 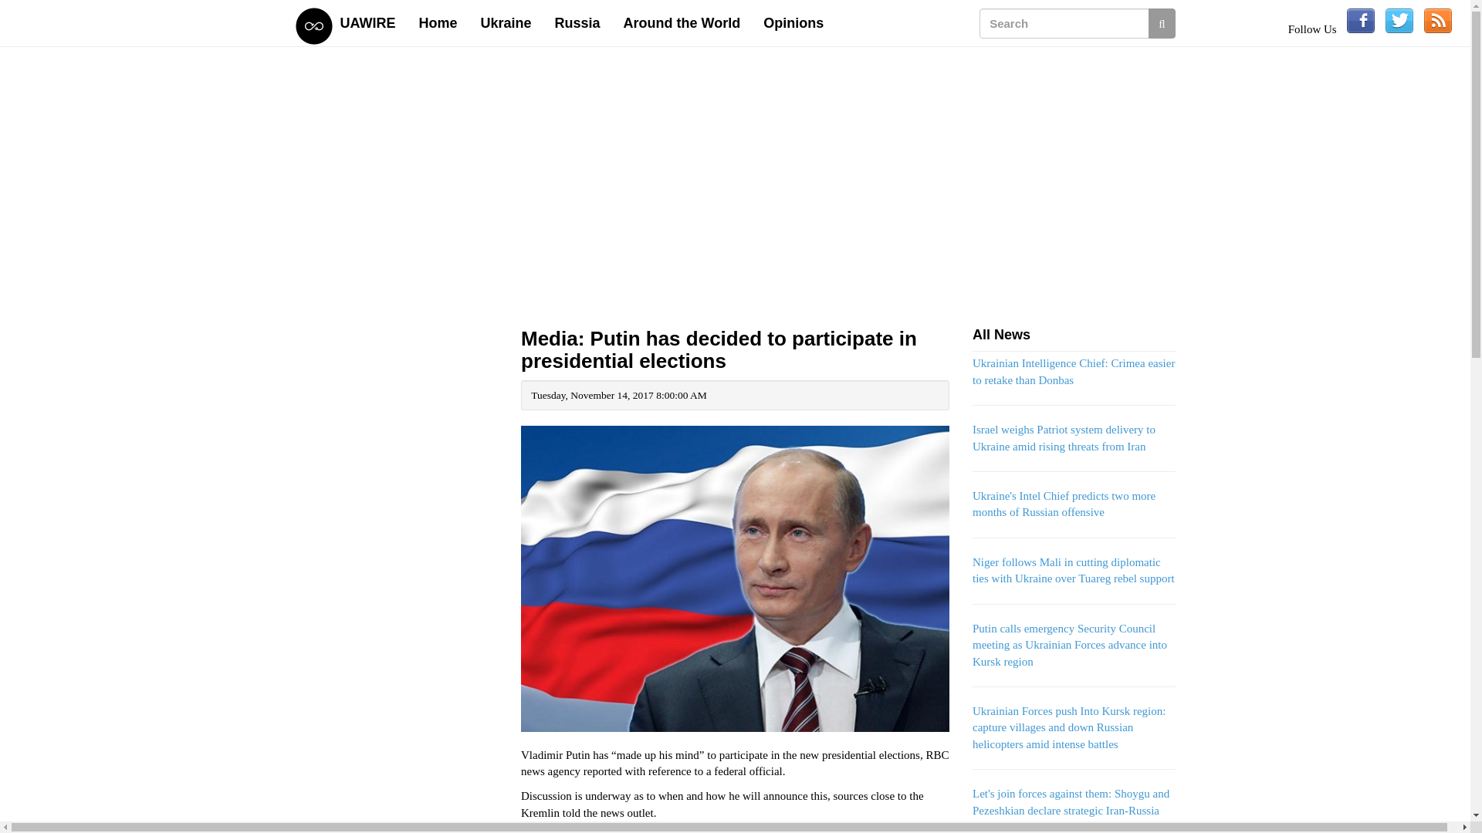 What do you see at coordinates (1361, 20) in the screenshot?
I see `Follow us on Facebook` at bounding box center [1361, 20].